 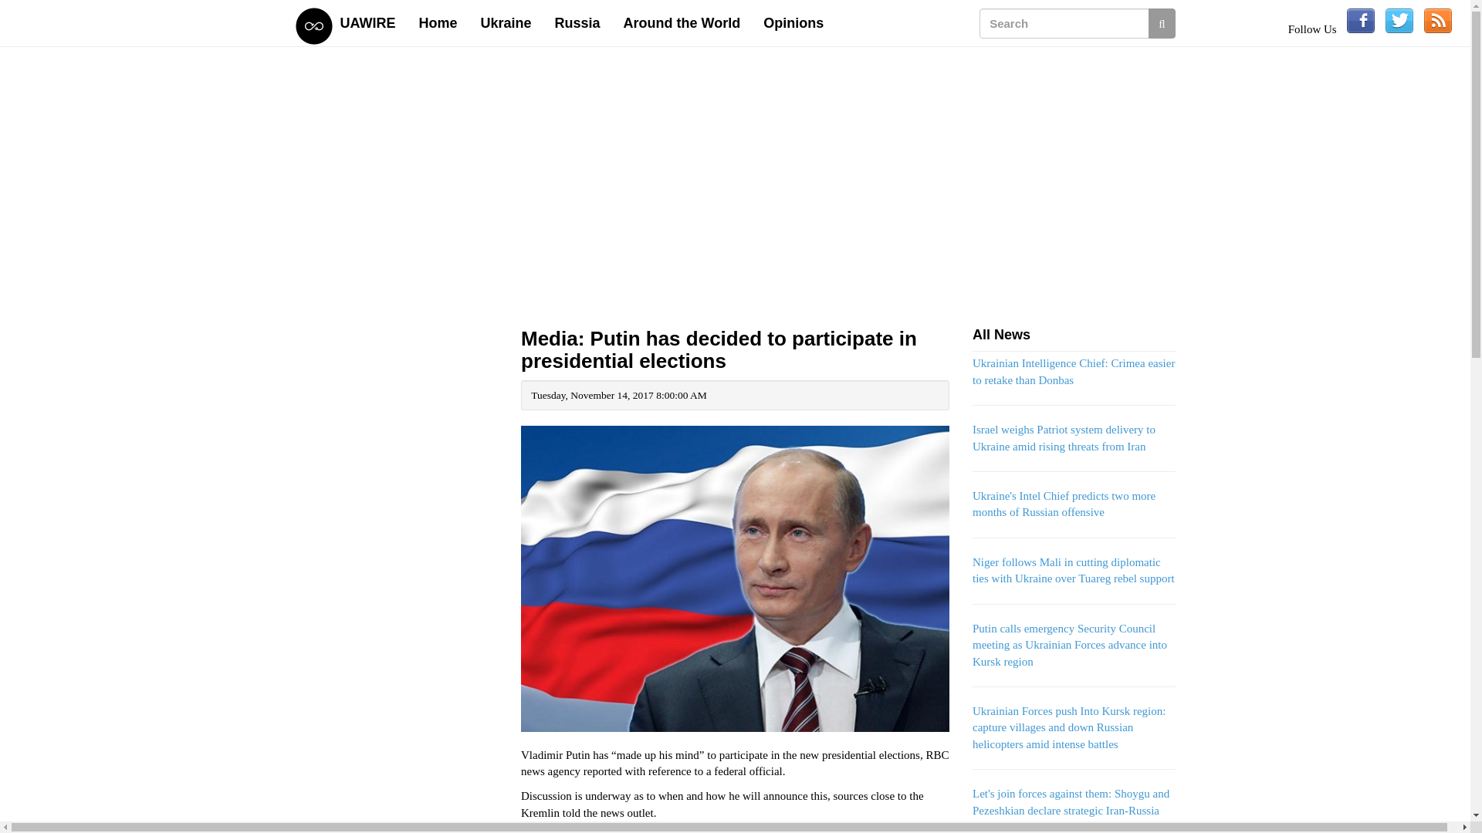 What do you see at coordinates (1361, 20) in the screenshot?
I see `Follow us on Facebook` at bounding box center [1361, 20].